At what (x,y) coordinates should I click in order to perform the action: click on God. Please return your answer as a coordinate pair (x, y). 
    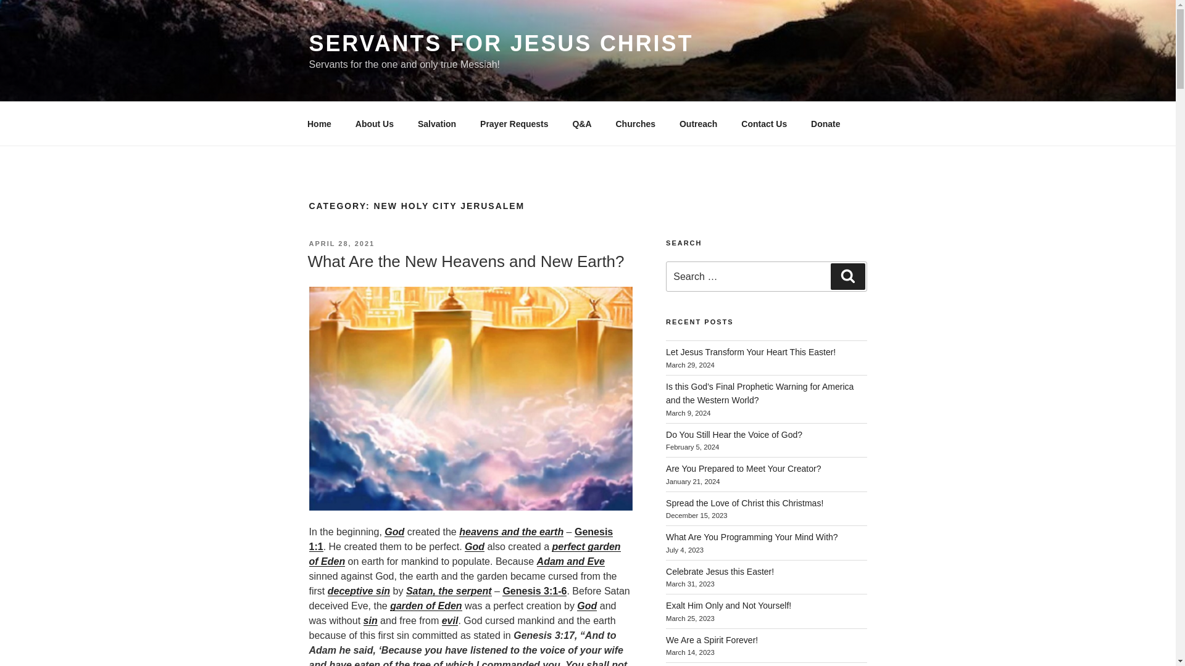
    Looking at the image, I should click on (587, 606).